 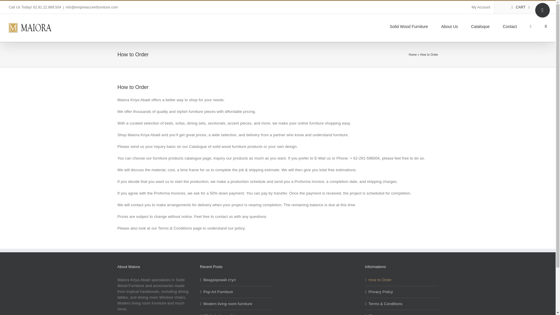 I want to click on Sitemap, so click(x=402, y=314).